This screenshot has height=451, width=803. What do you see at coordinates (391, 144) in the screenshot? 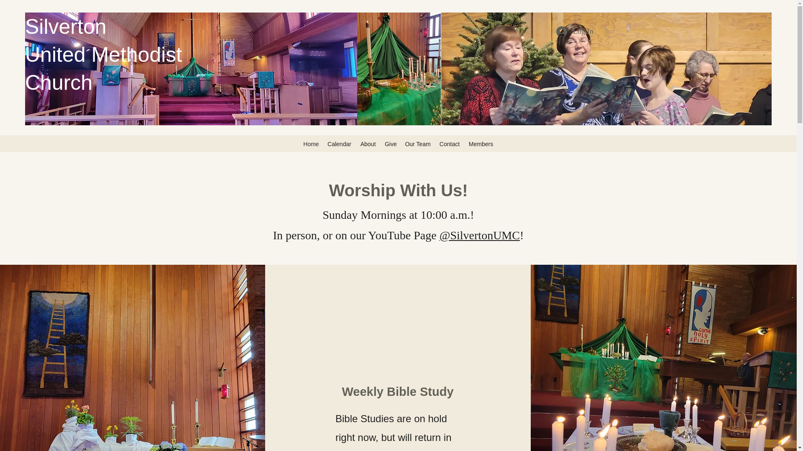
I see `Give` at bounding box center [391, 144].